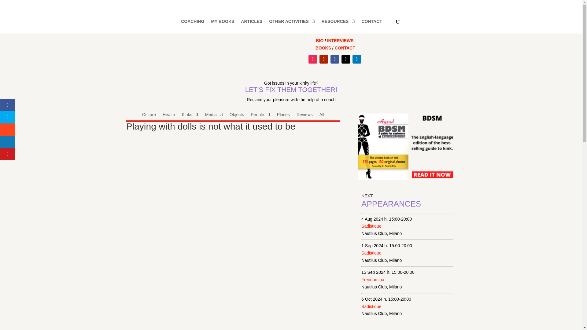  What do you see at coordinates (334, 59) in the screenshot?
I see `Follow on Facebook` at bounding box center [334, 59].